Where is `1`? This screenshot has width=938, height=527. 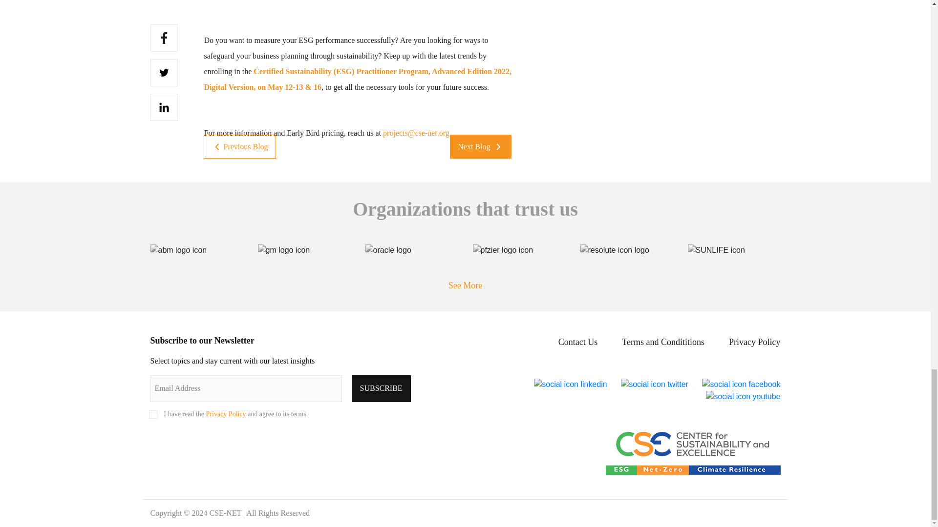
1 is located at coordinates (153, 415).